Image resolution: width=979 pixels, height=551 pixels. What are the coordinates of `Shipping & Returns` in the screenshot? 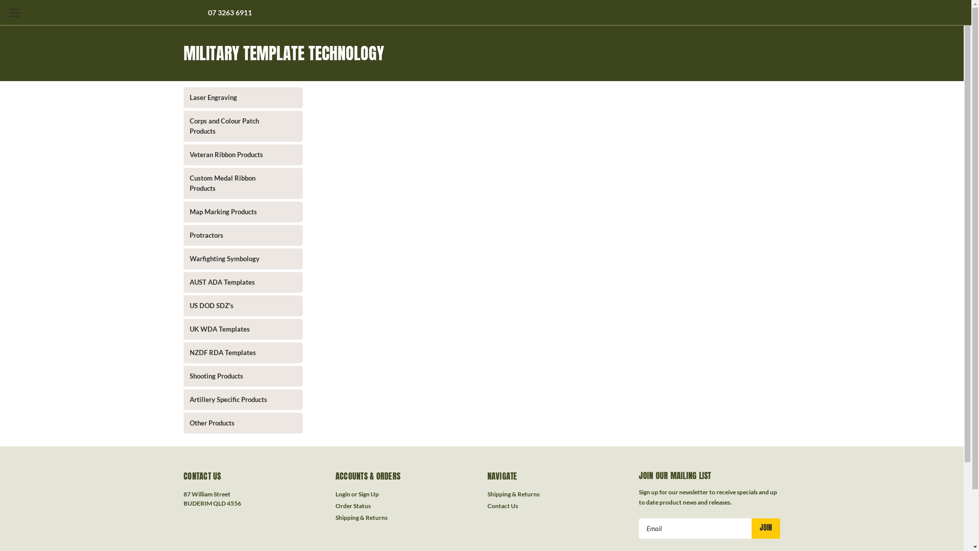 It's located at (513, 494).